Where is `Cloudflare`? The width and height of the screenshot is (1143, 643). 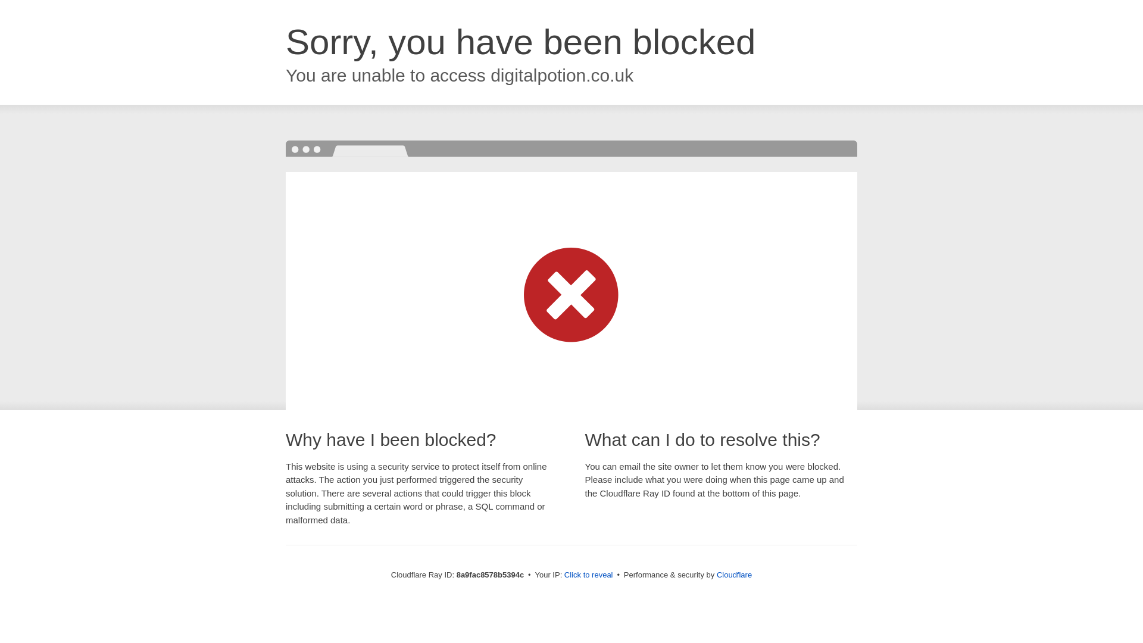
Cloudflare is located at coordinates (734, 575).